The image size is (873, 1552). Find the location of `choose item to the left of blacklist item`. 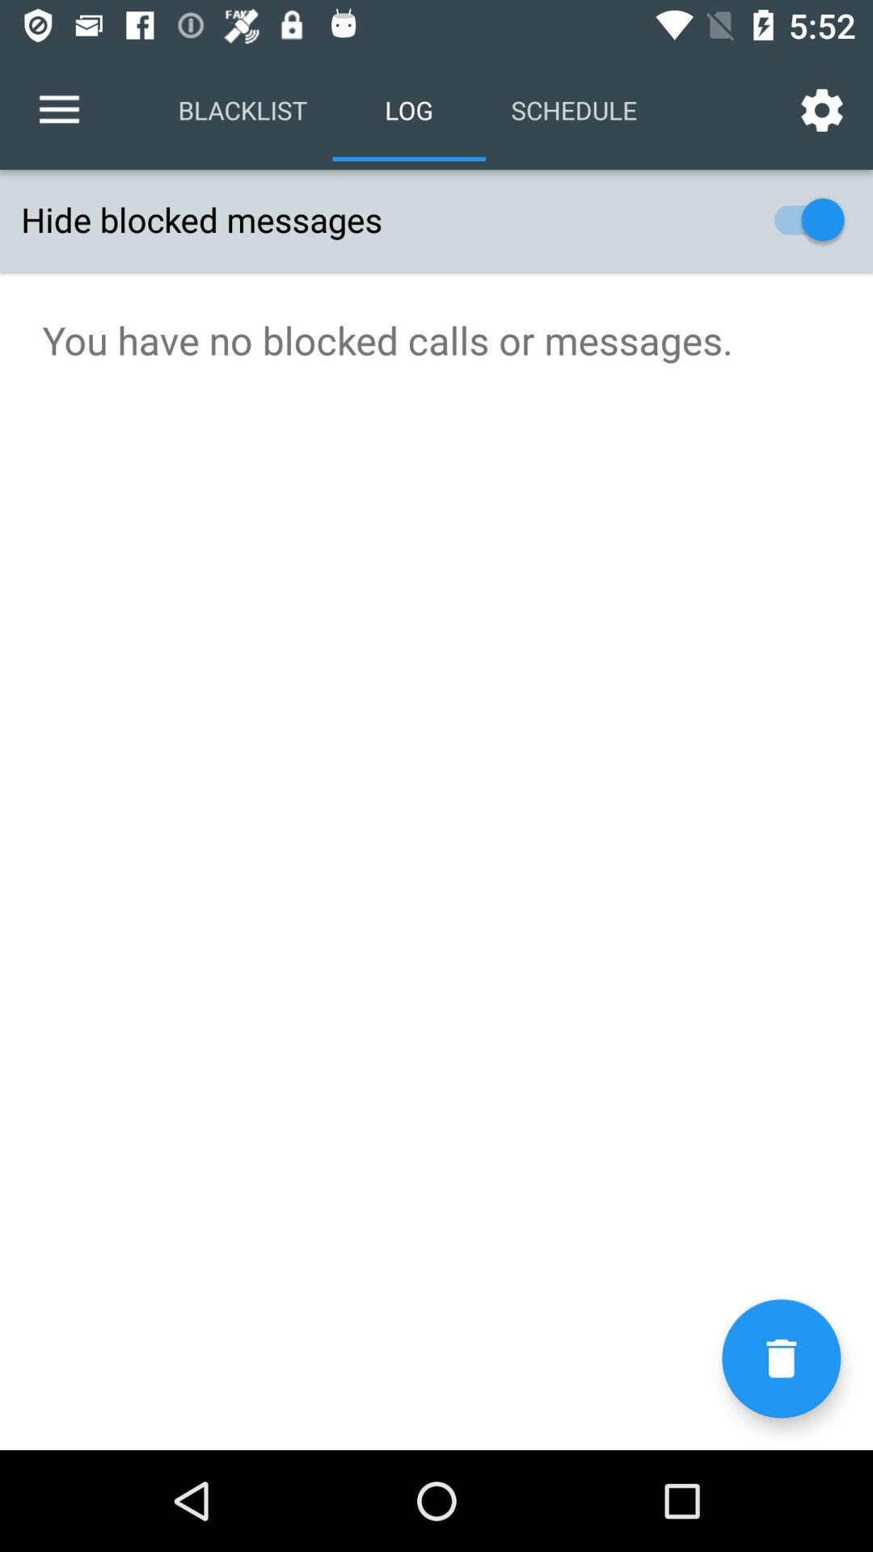

choose item to the left of blacklist item is located at coordinates (59, 110).